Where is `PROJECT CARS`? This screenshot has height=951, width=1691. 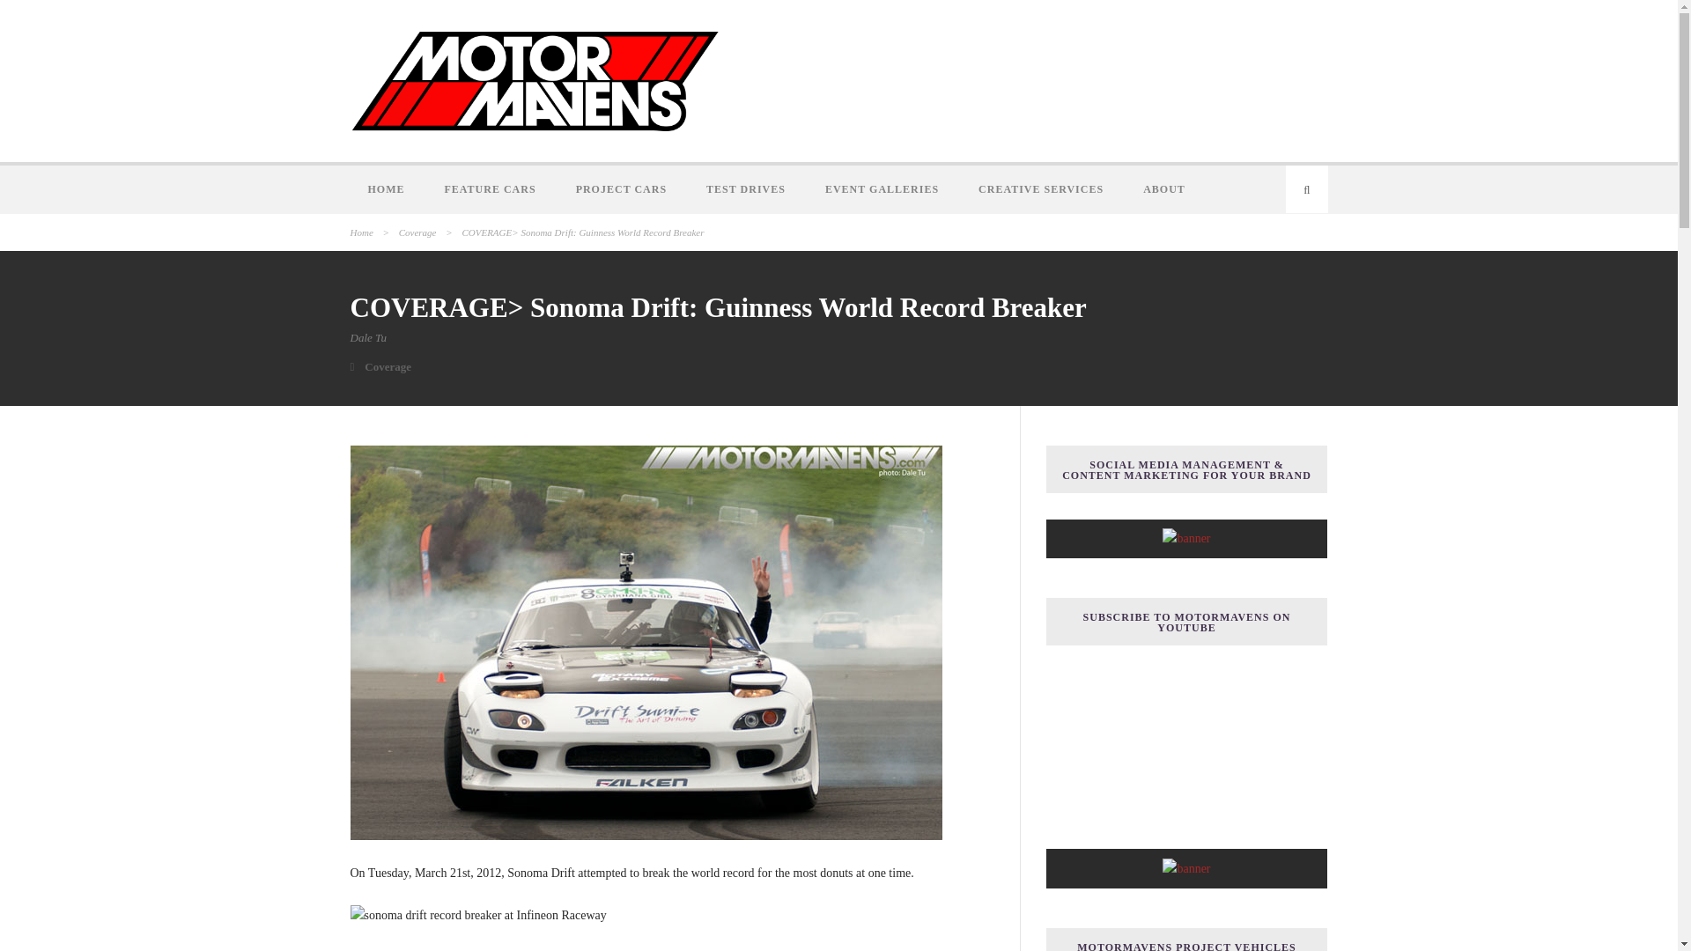 PROJECT CARS is located at coordinates (623, 188).